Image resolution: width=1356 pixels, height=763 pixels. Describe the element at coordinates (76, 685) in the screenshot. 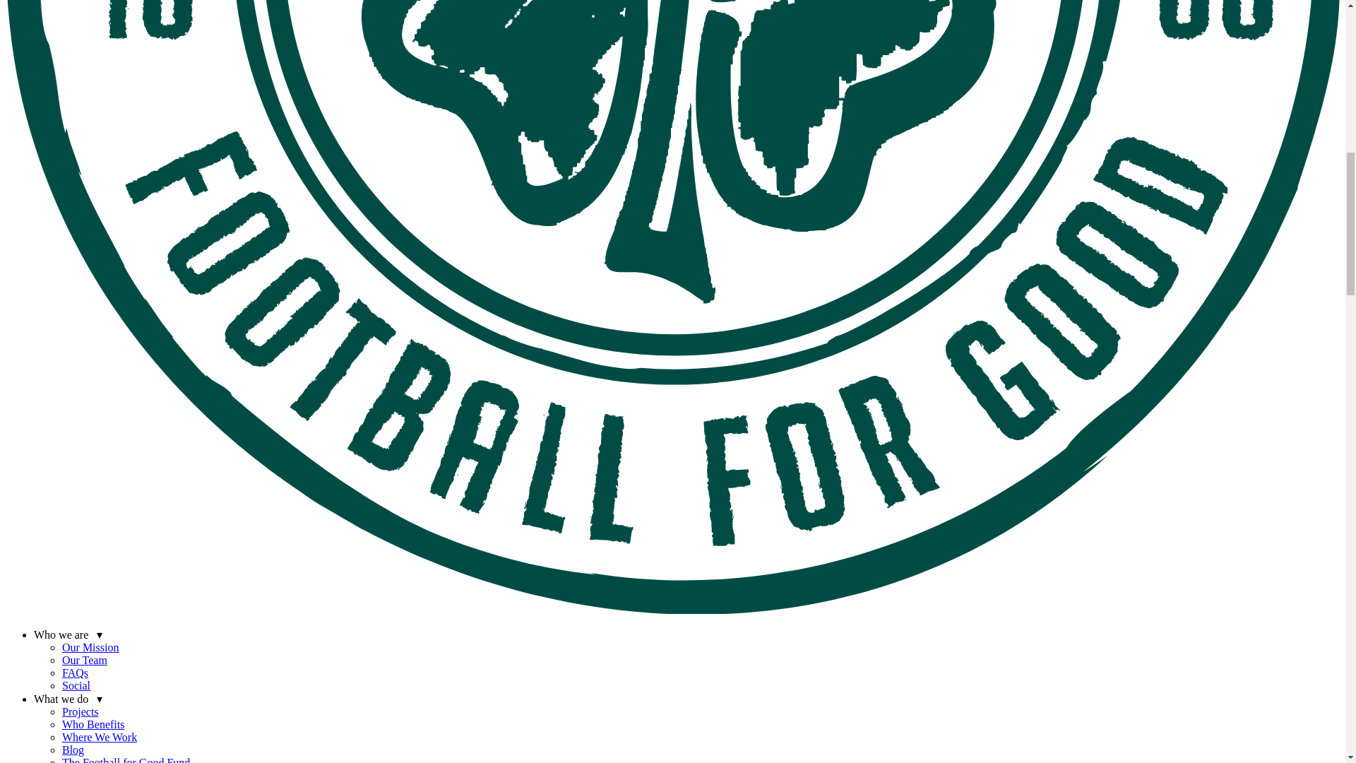

I see `Social` at that location.